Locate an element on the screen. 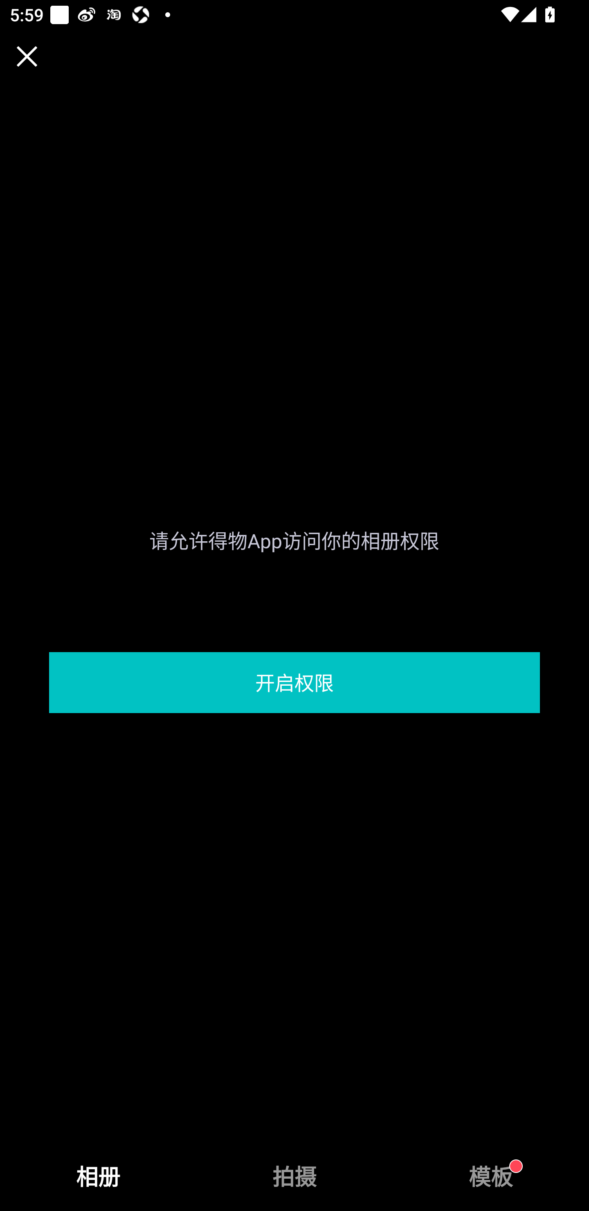 Image resolution: width=589 pixels, height=1211 pixels. 模板 is located at coordinates (491, 1177).